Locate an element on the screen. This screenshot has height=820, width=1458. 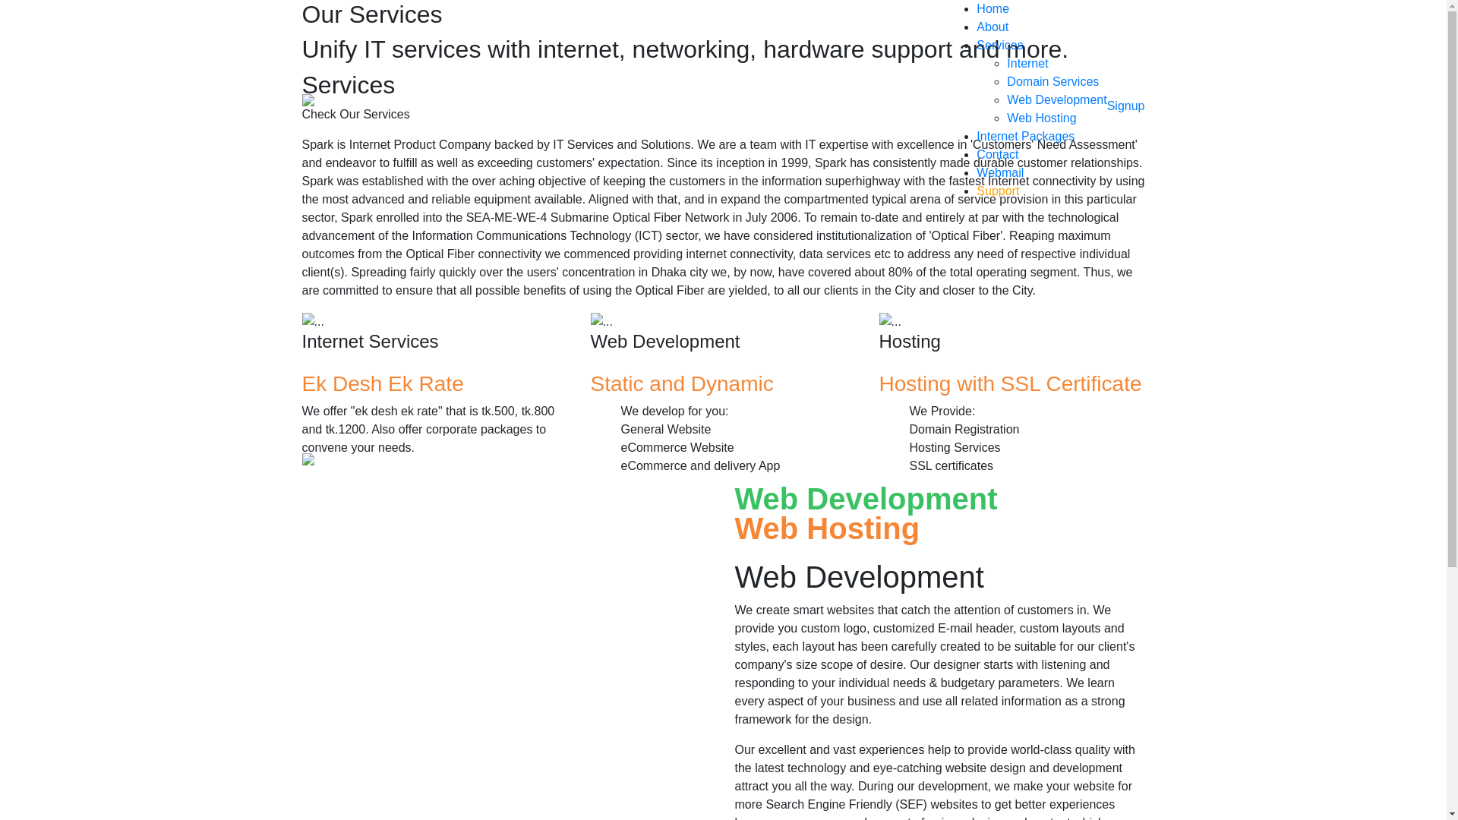
Services is located at coordinates (999, 46).